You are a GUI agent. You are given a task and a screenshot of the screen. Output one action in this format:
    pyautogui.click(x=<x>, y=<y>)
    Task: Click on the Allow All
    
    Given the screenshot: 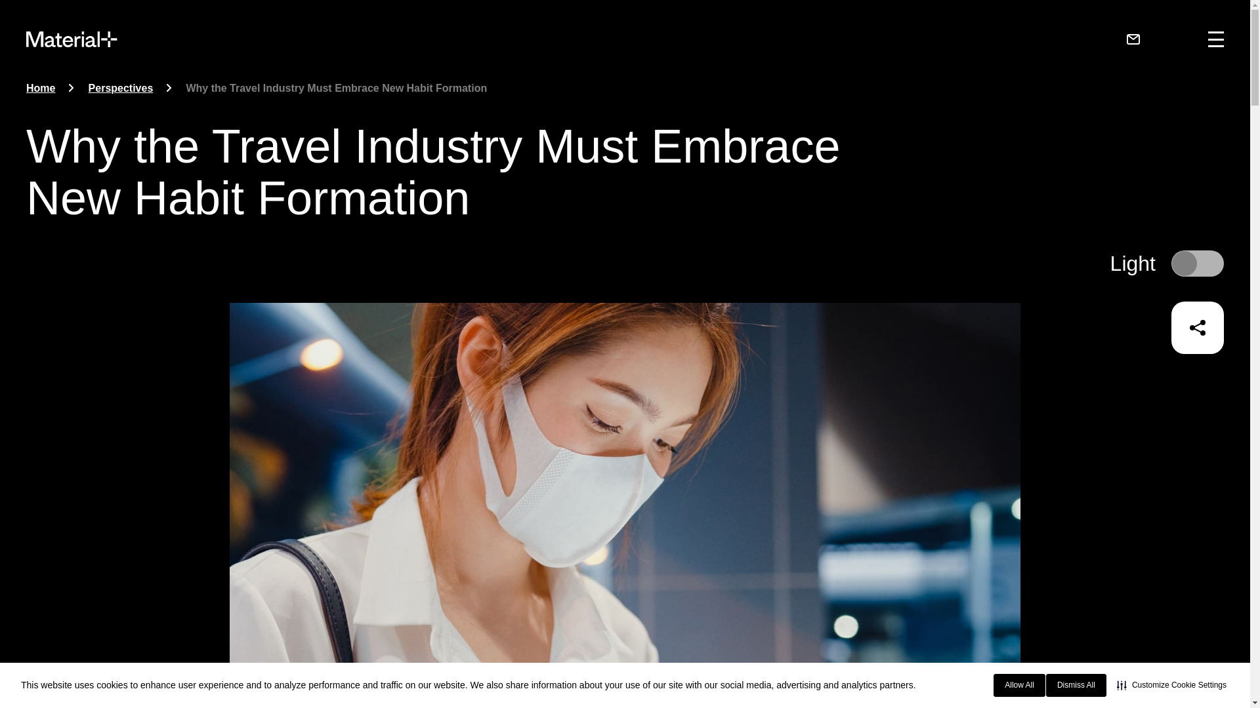 What is the action you would take?
    pyautogui.click(x=1020, y=685)
    